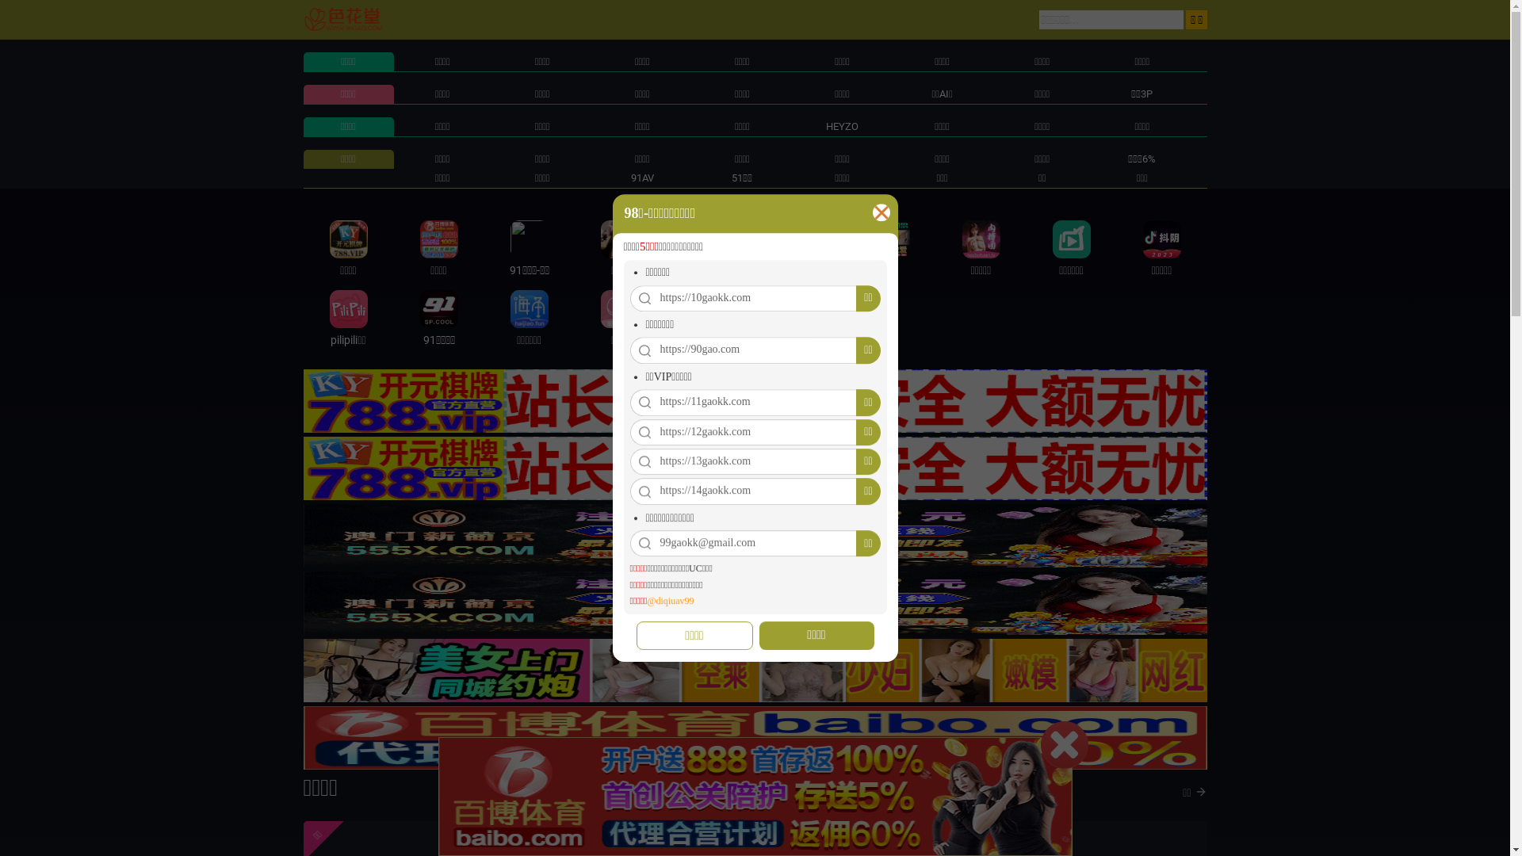 The width and height of the screenshot is (1522, 856). I want to click on HEYZO, so click(842, 127).